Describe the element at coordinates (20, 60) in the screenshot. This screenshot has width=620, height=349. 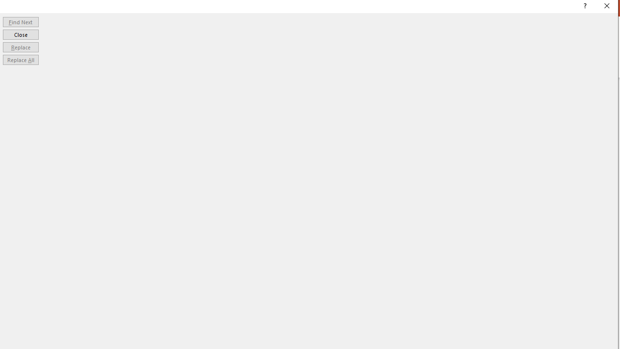
I see `Replace All` at that location.